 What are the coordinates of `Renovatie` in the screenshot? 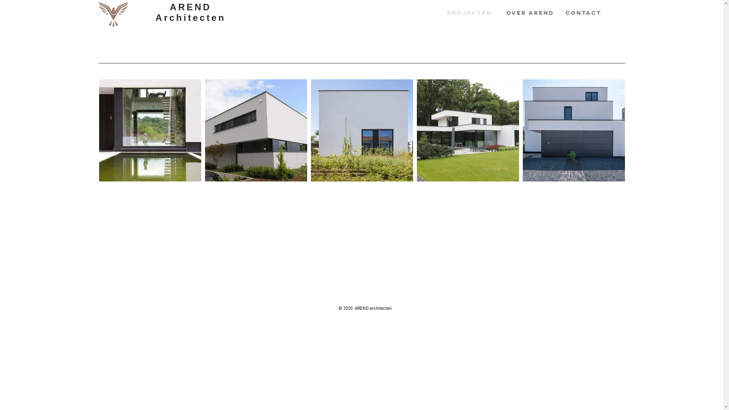 It's located at (585, 62).